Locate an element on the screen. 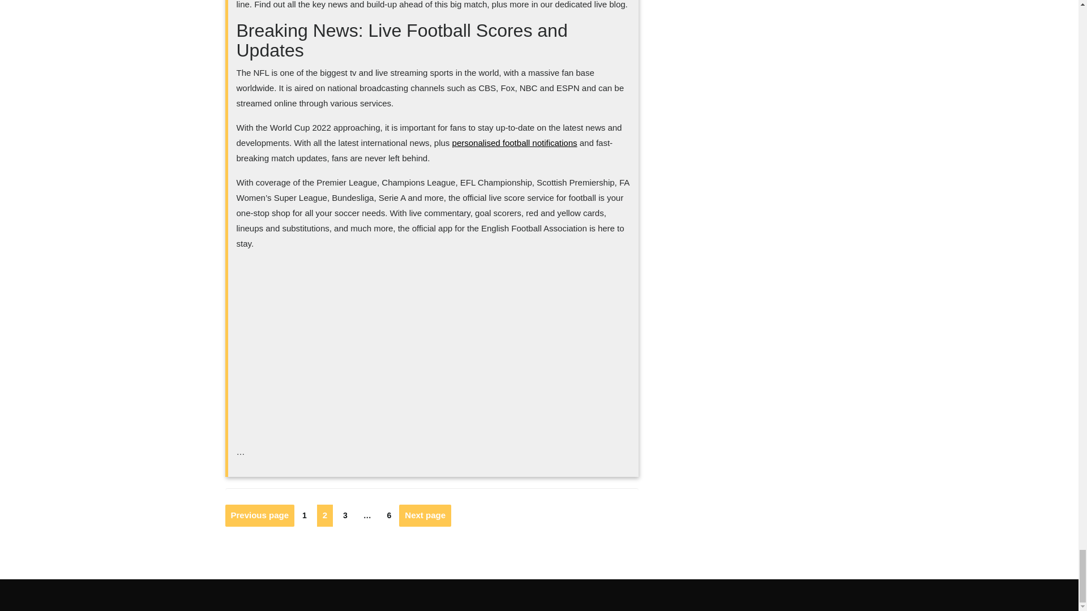 The height and width of the screenshot is (611, 1087). Previous page is located at coordinates (259, 515).